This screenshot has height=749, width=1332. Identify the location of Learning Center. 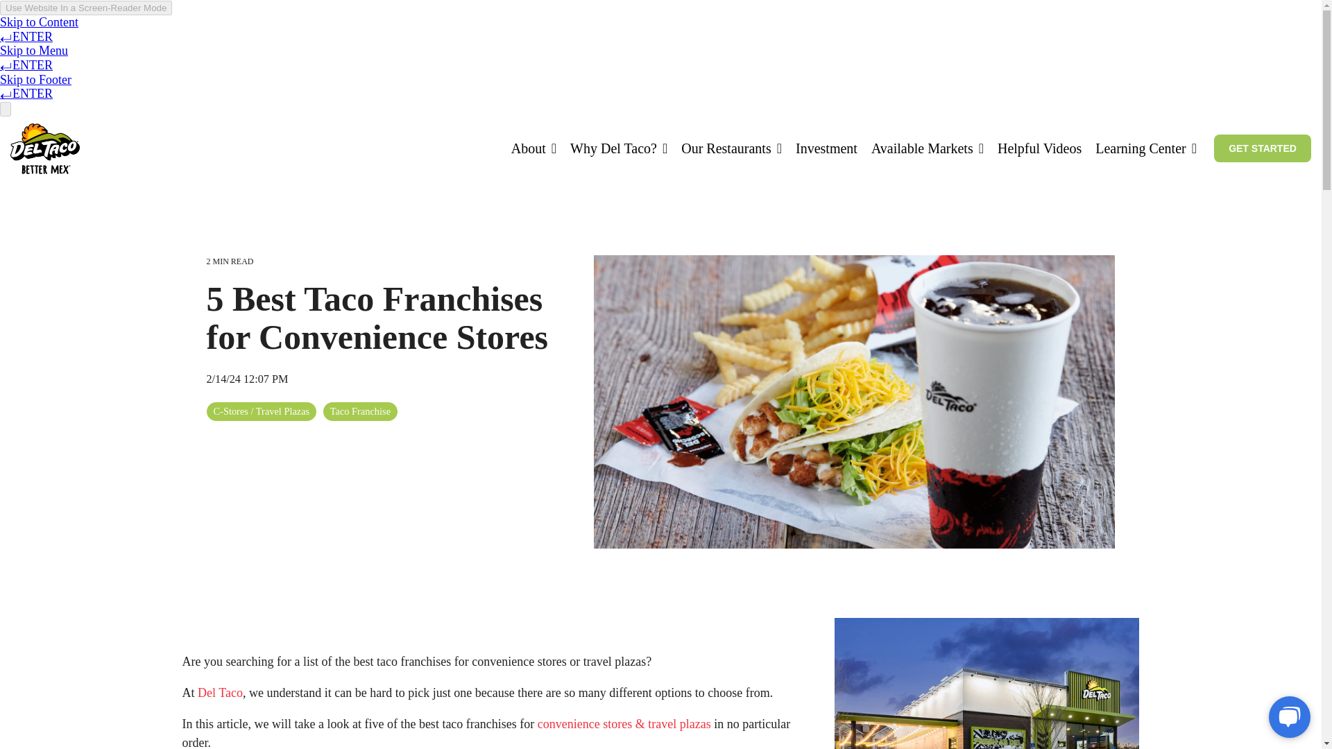
(1145, 148).